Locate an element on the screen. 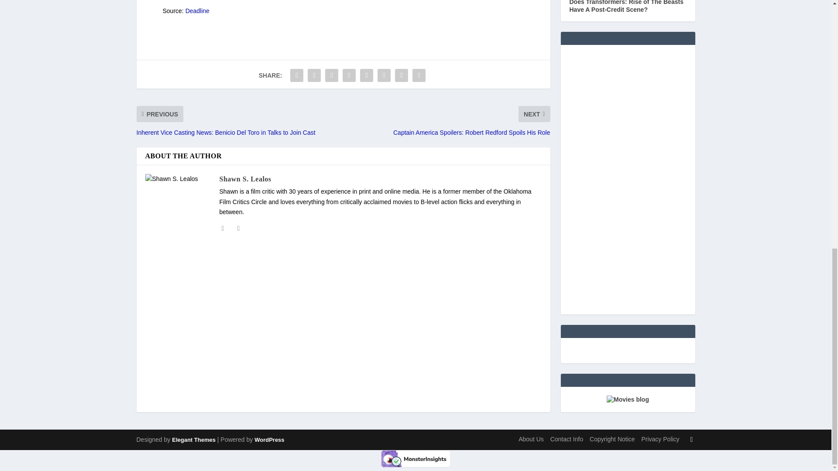 The image size is (838, 471). Premium WordPress Themes is located at coordinates (193, 440).